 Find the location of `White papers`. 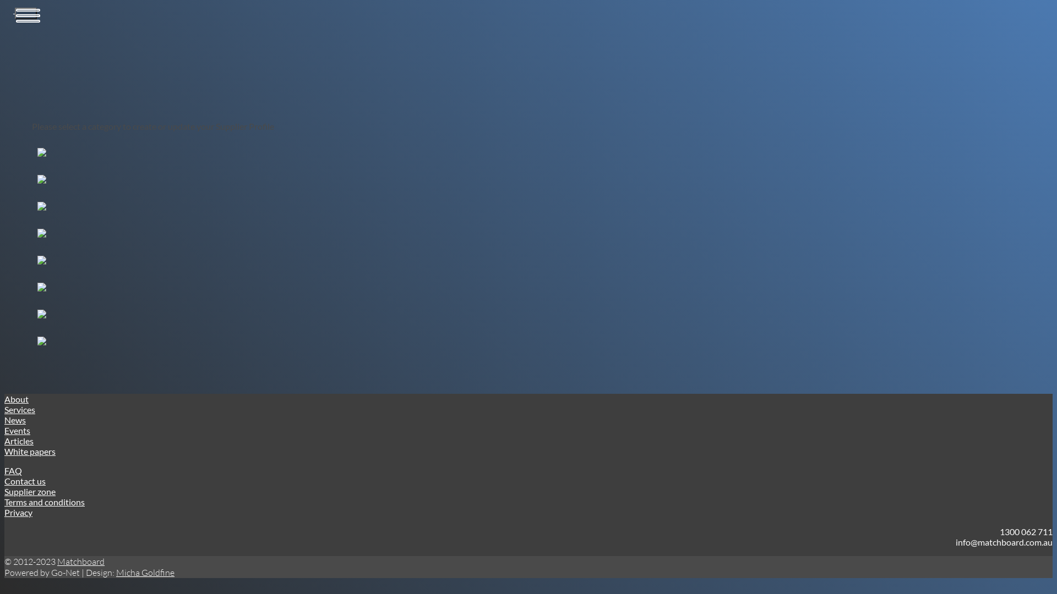

White papers is located at coordinates (30, 451).